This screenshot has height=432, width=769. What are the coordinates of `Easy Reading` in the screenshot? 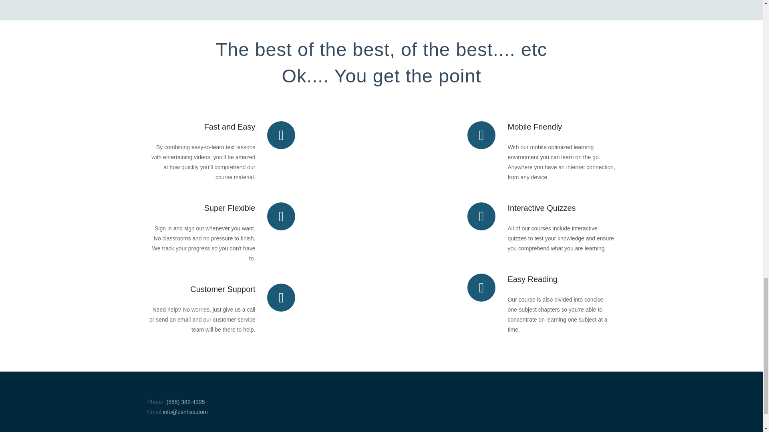 It's located at (533, 279).